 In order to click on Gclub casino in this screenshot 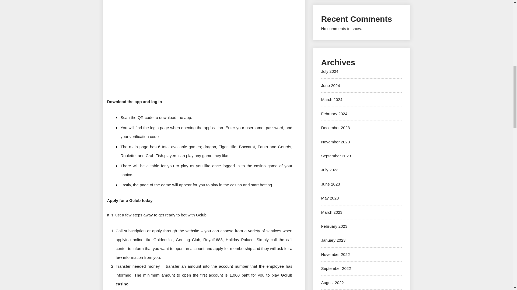, I will do `click(204, 279)`.